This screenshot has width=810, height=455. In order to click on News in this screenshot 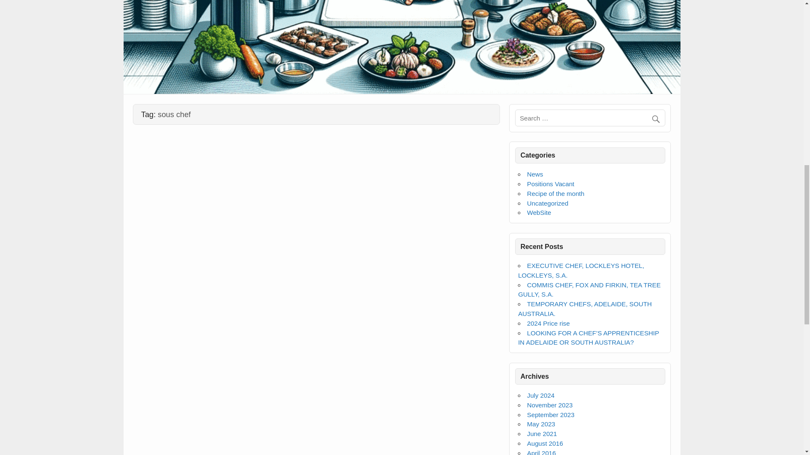, I will do `click(535, 174)`.